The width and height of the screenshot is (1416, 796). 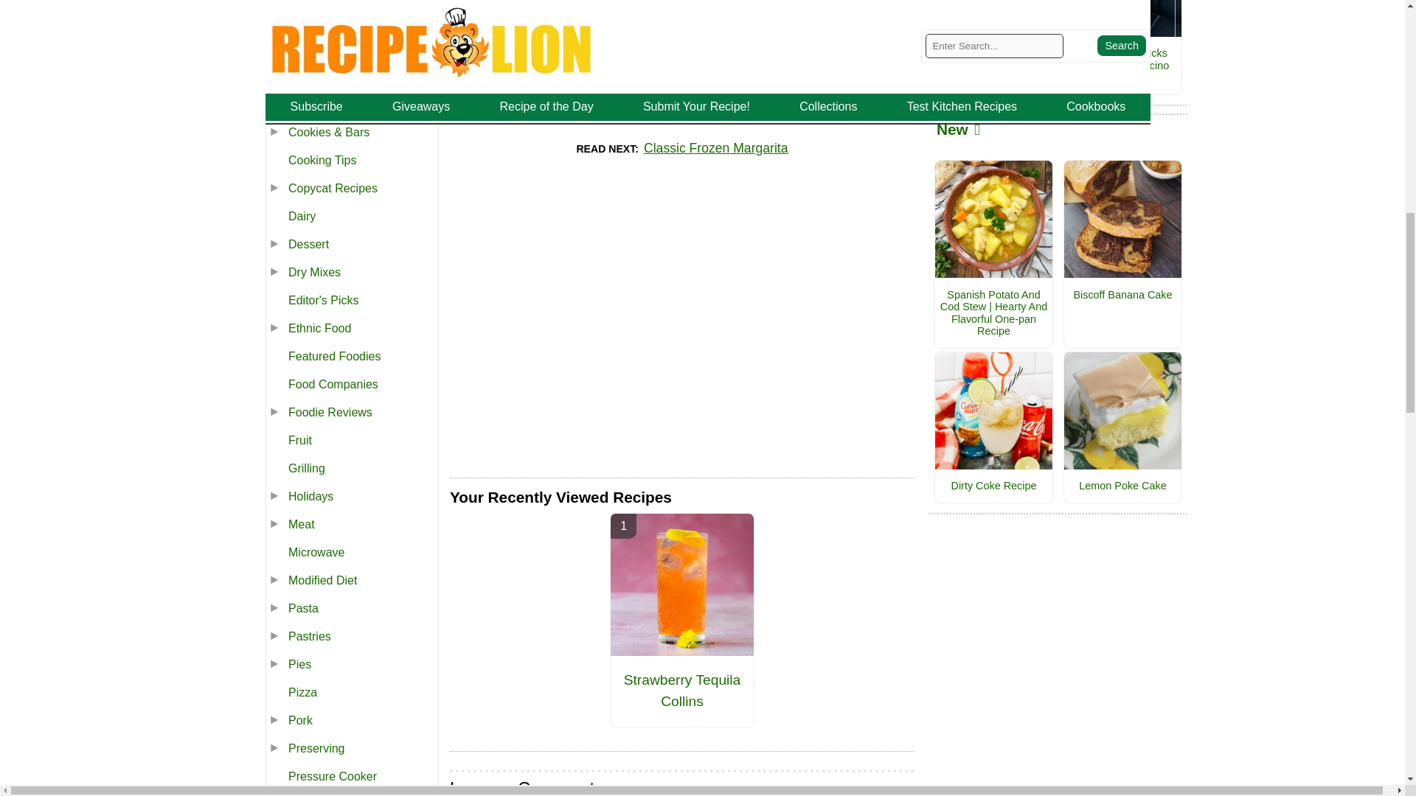 I want to click on Facebook, so click(x=624, y=6).